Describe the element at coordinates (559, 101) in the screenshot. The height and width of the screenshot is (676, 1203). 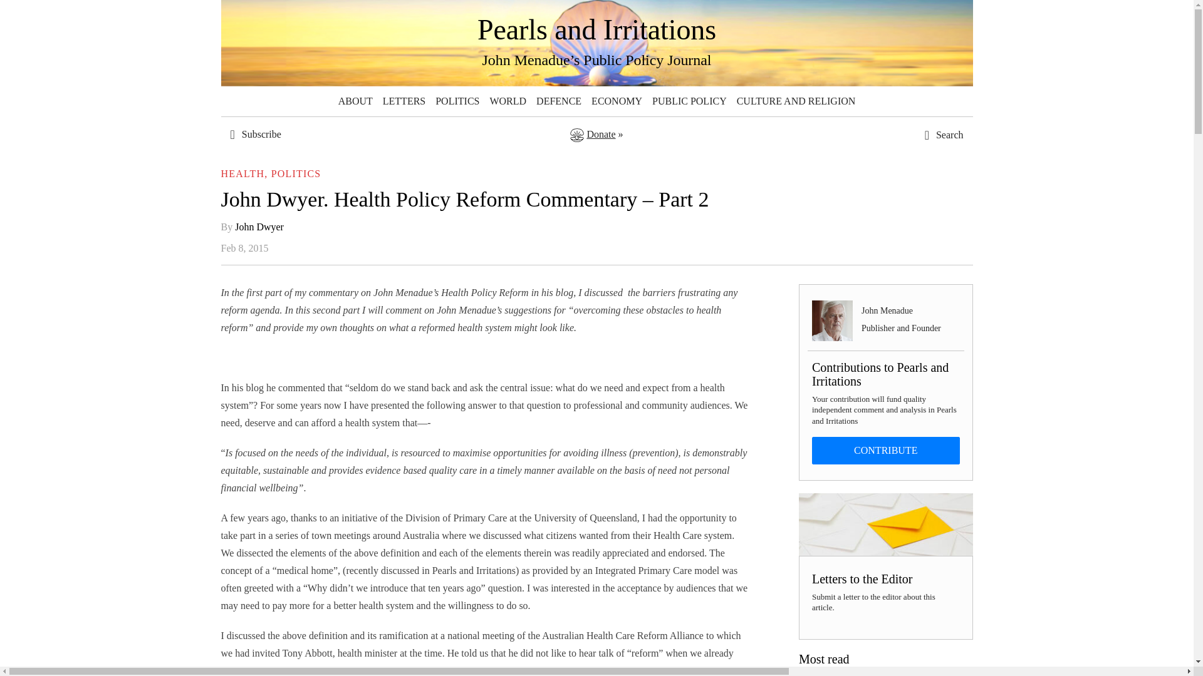
I see `DEFENCE` at that location.